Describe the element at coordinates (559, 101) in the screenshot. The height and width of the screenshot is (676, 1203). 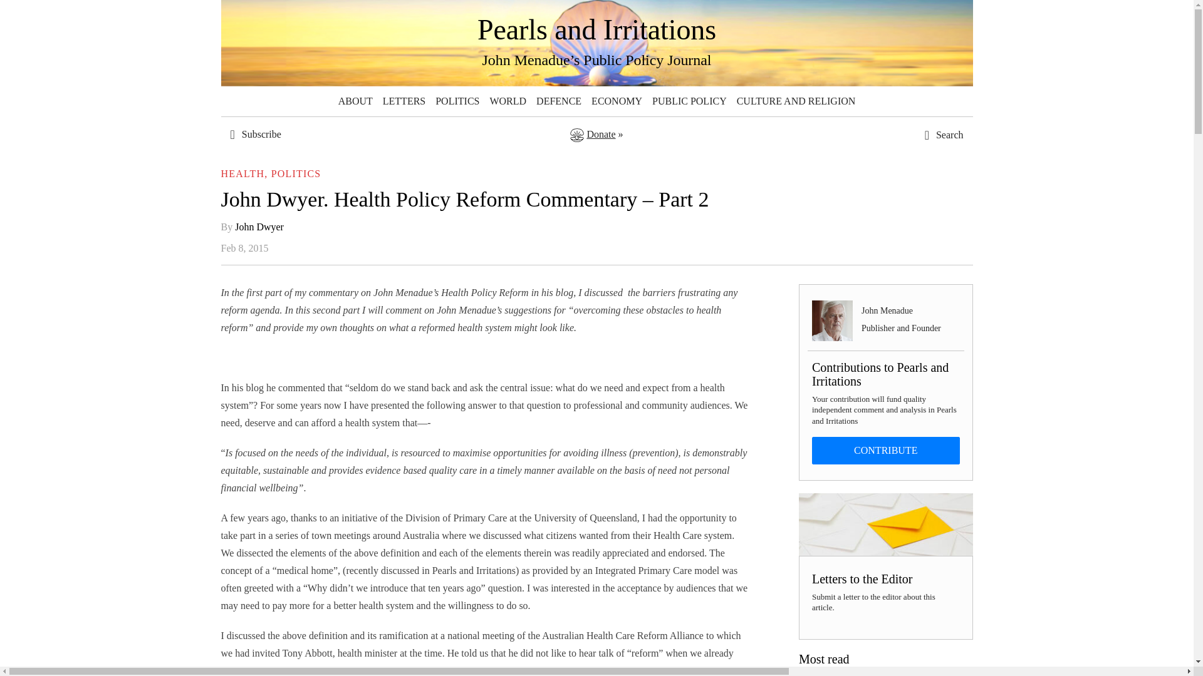
I see `DEFENCE` at that location.